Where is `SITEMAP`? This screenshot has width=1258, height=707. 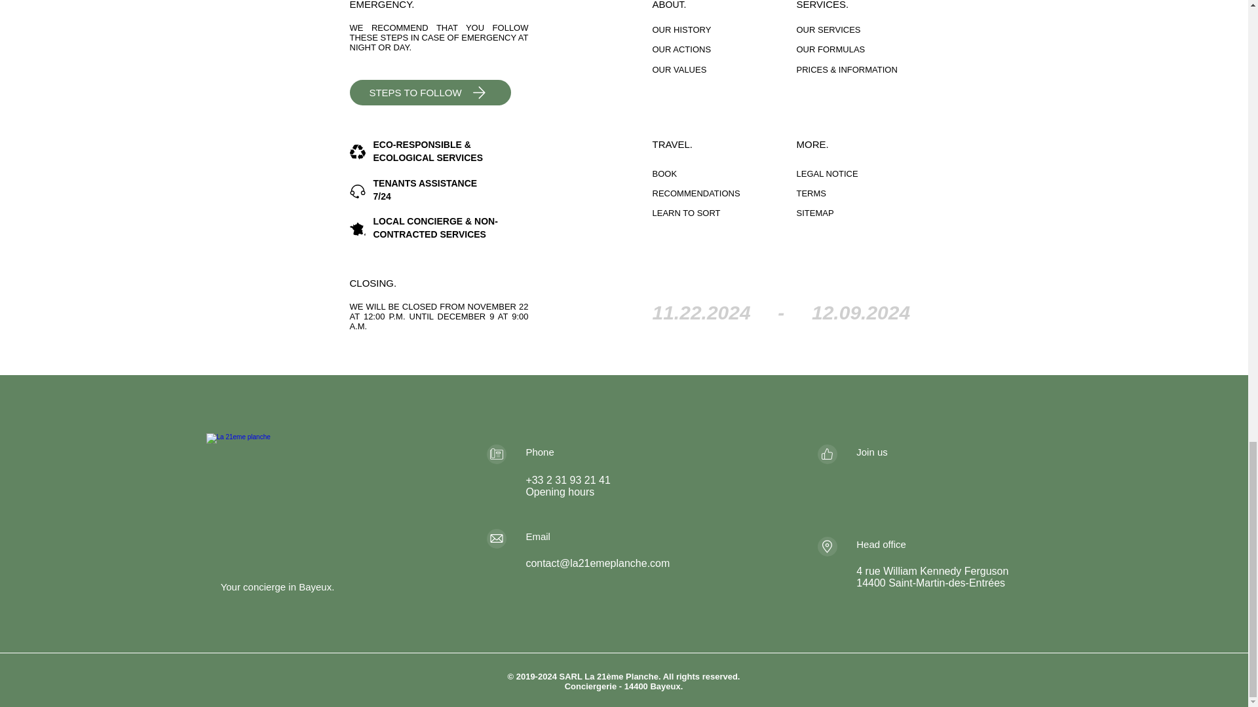 SITEMAP is located at coordinates (869, 213).